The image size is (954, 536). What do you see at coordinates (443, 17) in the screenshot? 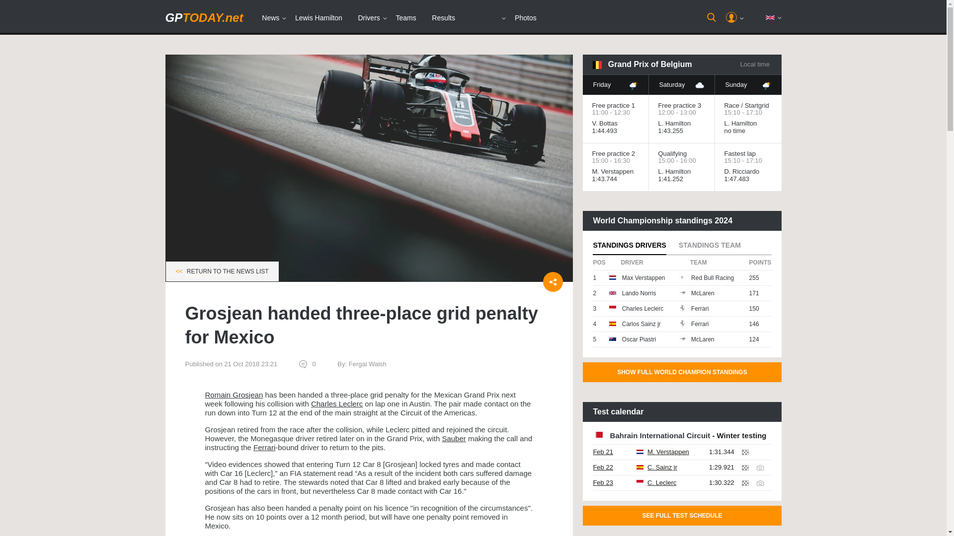
I see `Results` at bounding box center [443, 17].